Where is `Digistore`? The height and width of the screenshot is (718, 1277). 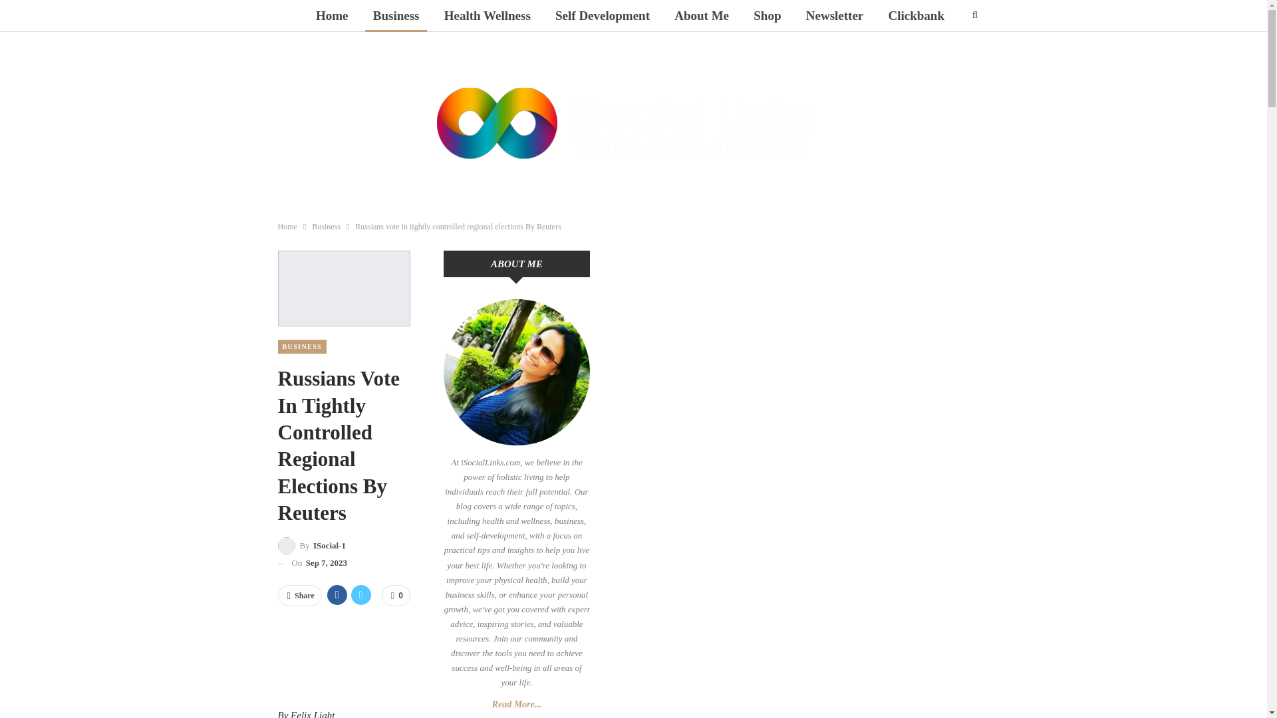
Digistore is located at coordinates (630, 48).